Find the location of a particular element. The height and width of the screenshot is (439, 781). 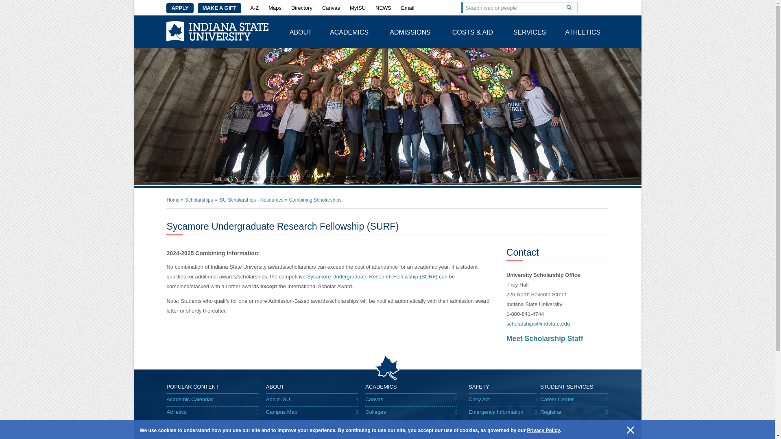

Email is located at coordinates (408, 8).